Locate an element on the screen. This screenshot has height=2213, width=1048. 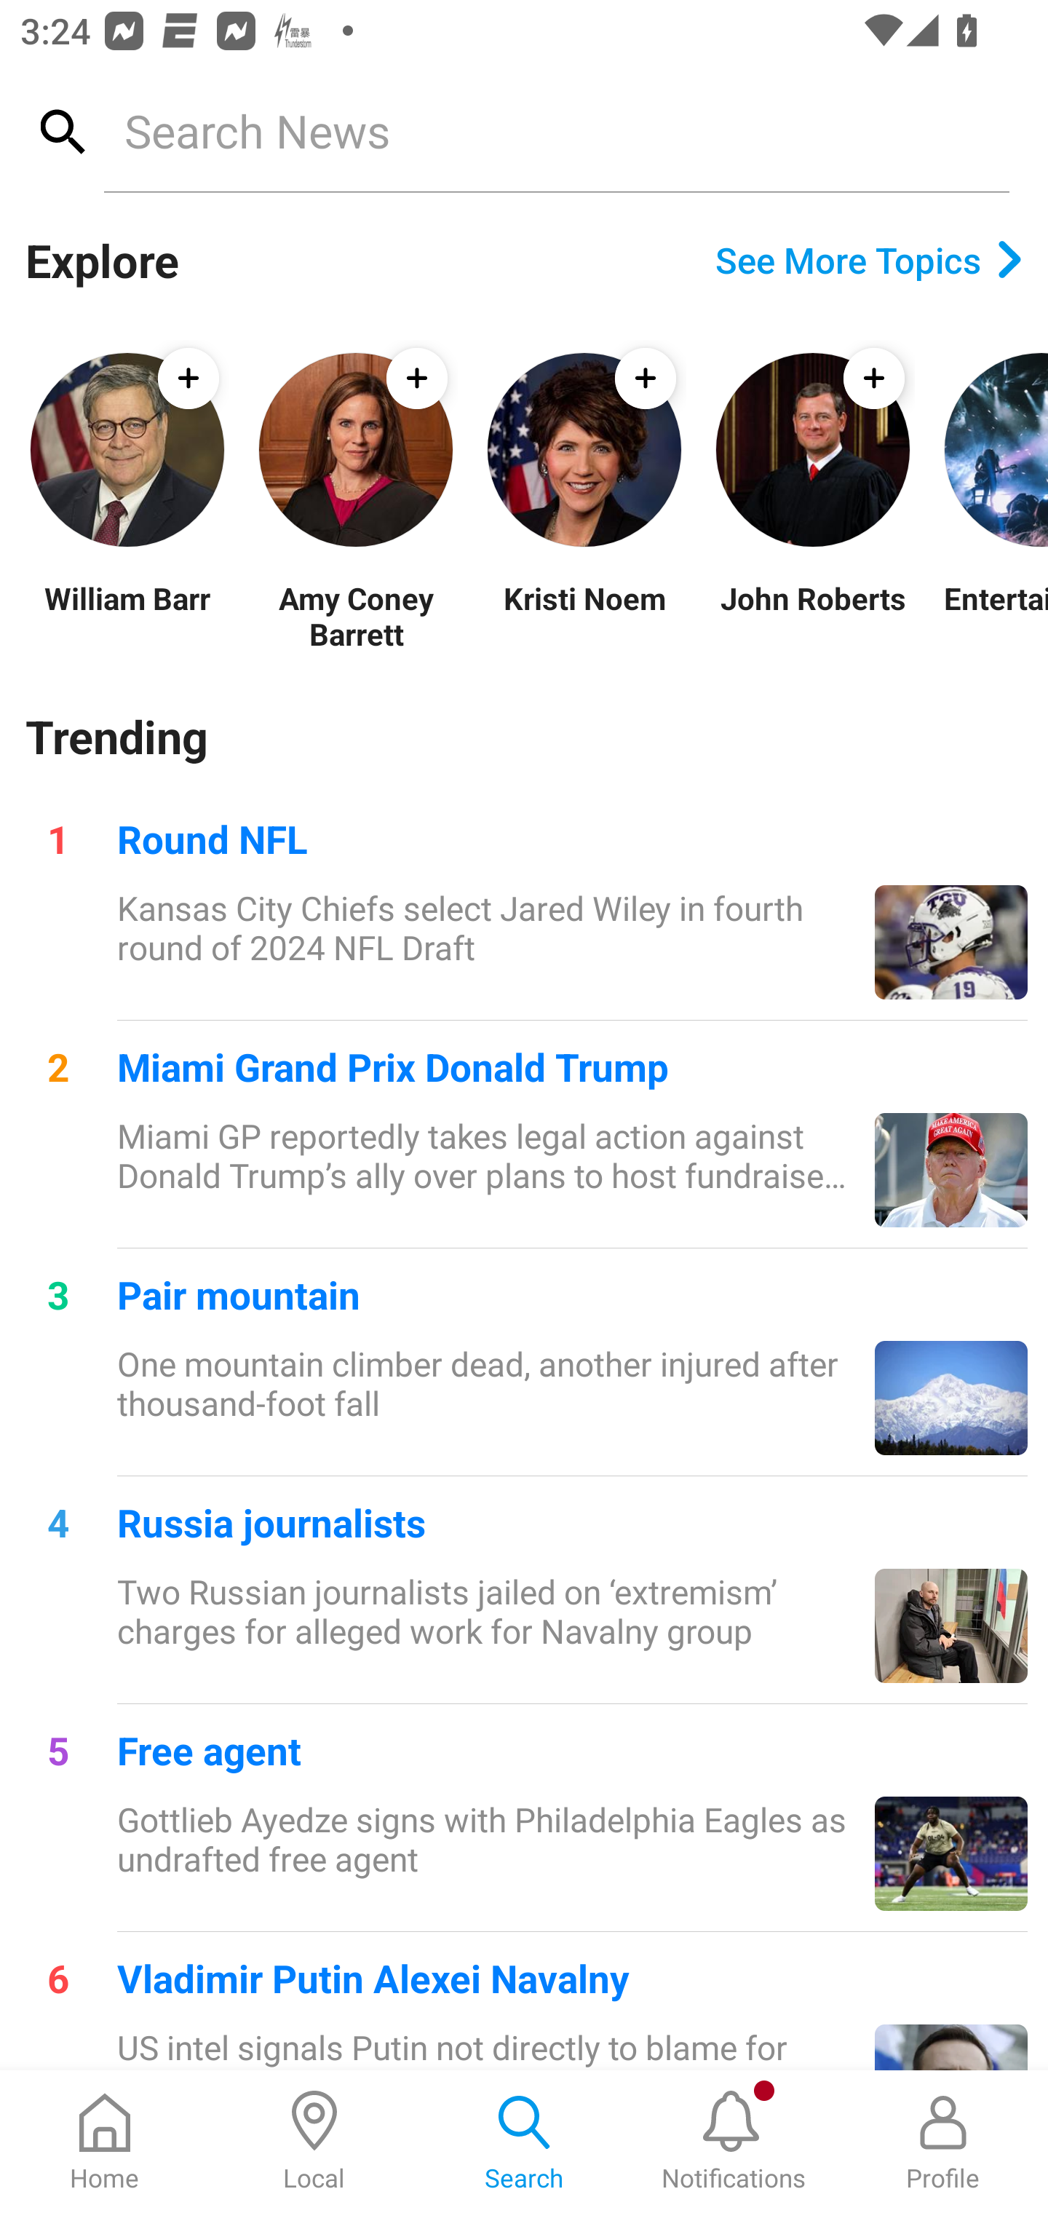
John Roberts is located at coordinates (812, 616).